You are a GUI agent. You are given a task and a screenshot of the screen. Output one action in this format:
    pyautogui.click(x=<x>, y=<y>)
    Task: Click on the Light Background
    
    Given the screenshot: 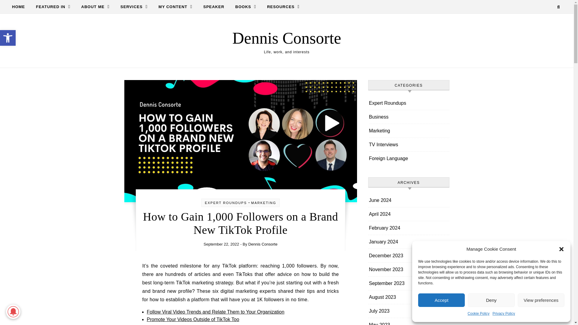 What is the action you would take?
    pyautogui.click(x=21, y=7)
    